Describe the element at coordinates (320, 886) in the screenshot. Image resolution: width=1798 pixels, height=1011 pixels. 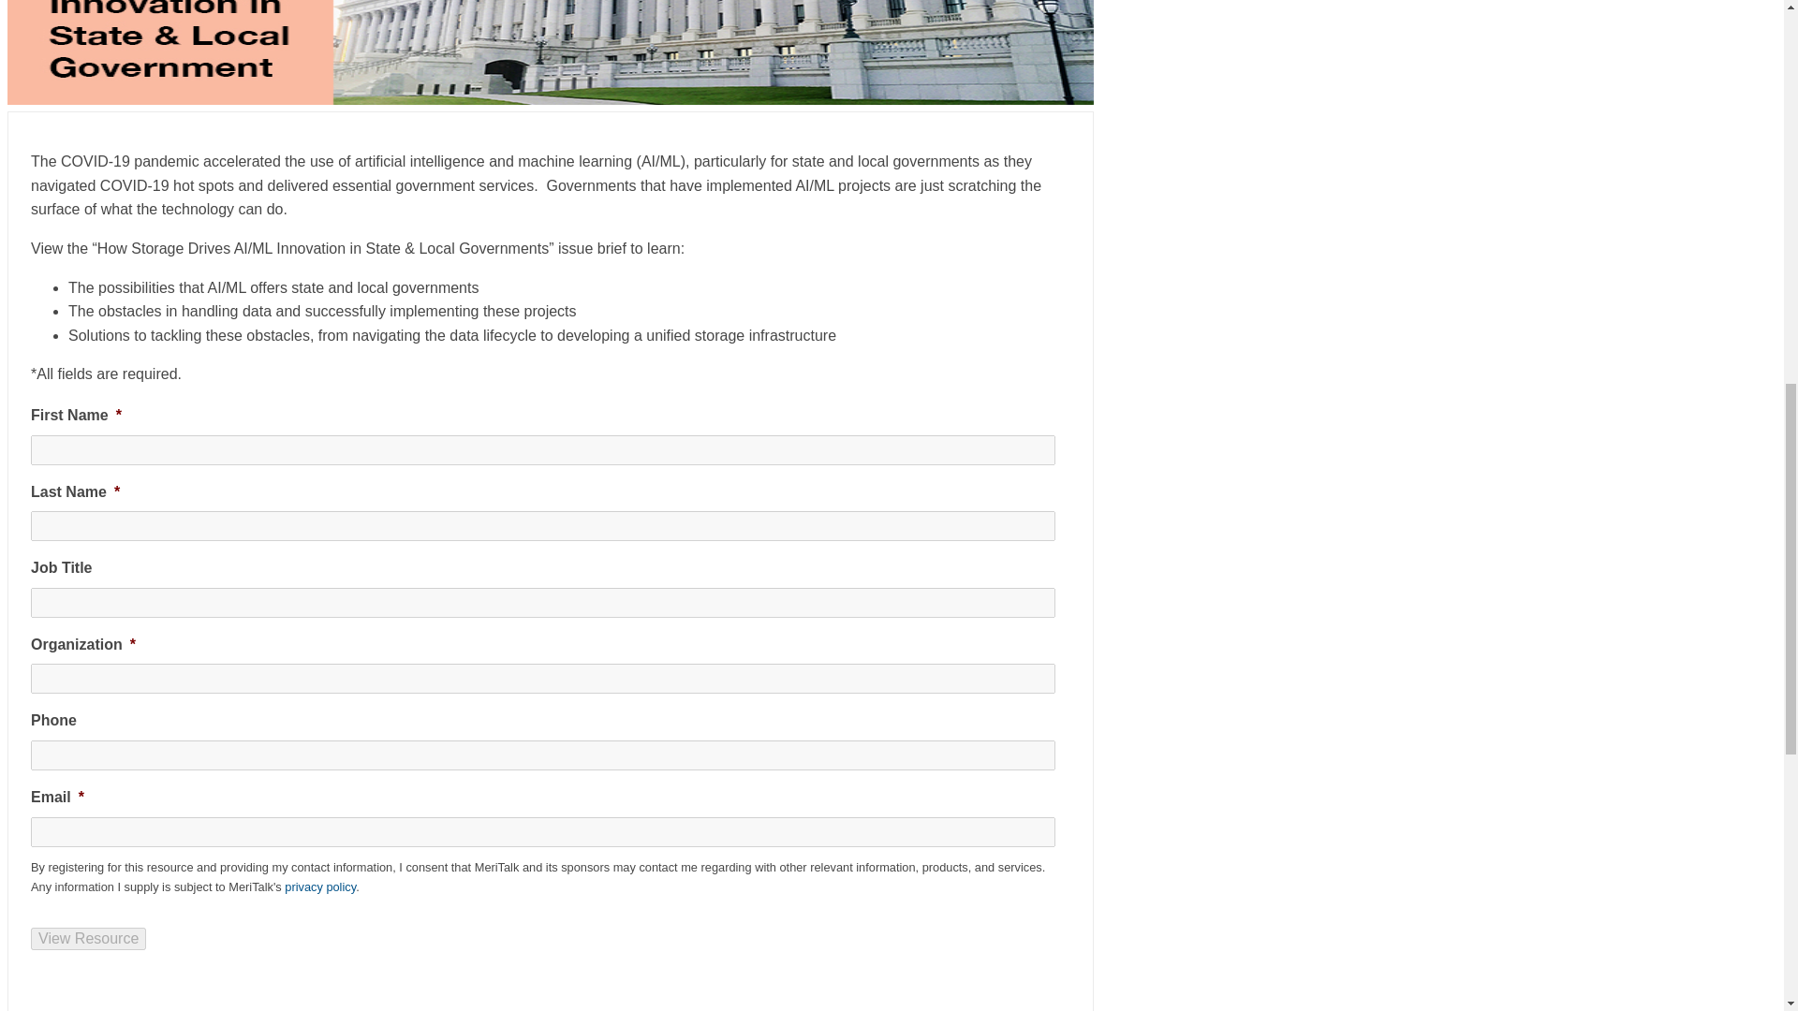
I see `privacy policy` at that location.